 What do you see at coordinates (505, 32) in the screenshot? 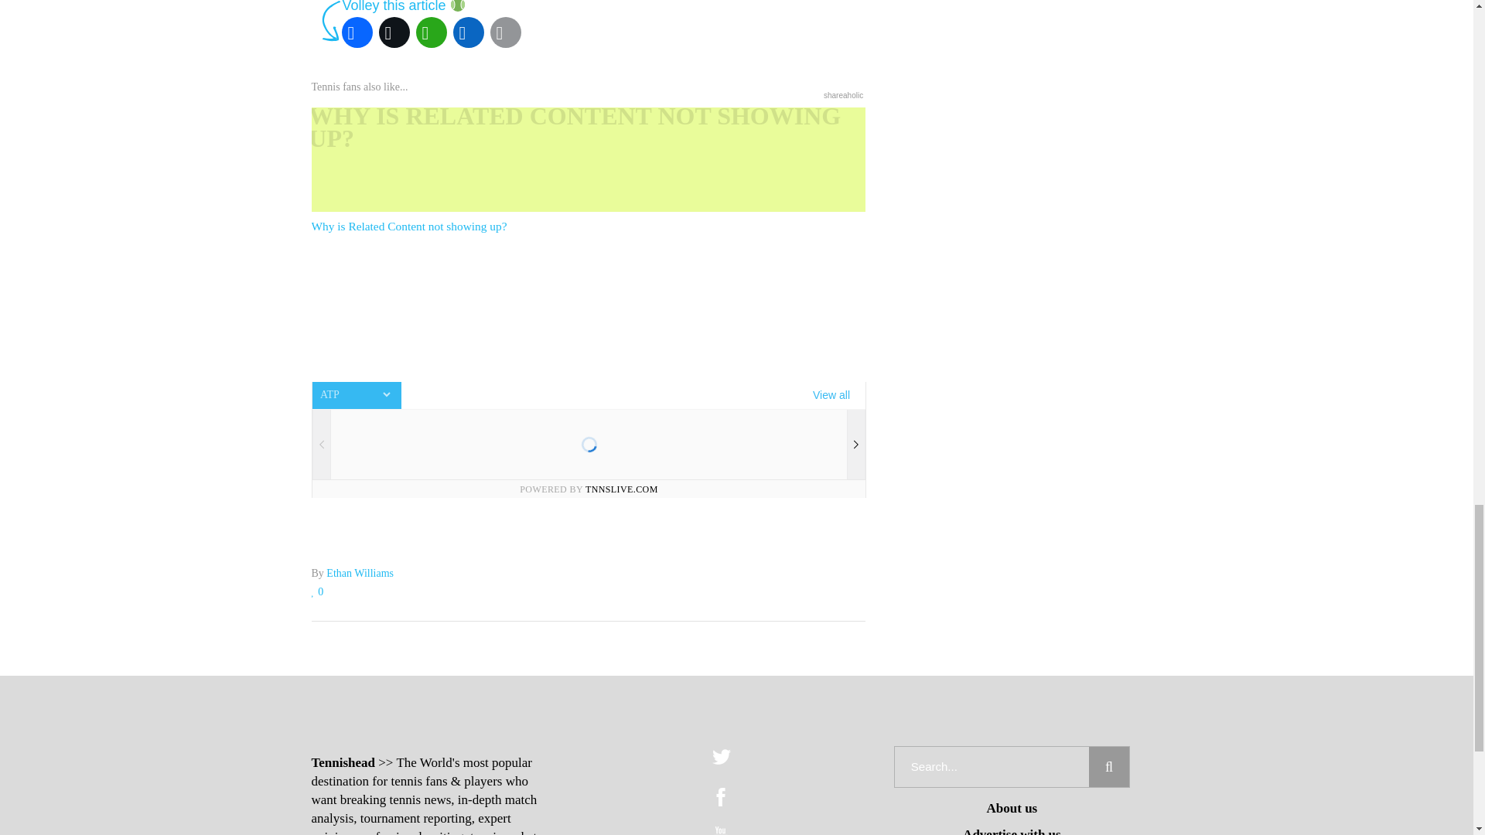
I see `Email This` at bounding box center [505, 32].